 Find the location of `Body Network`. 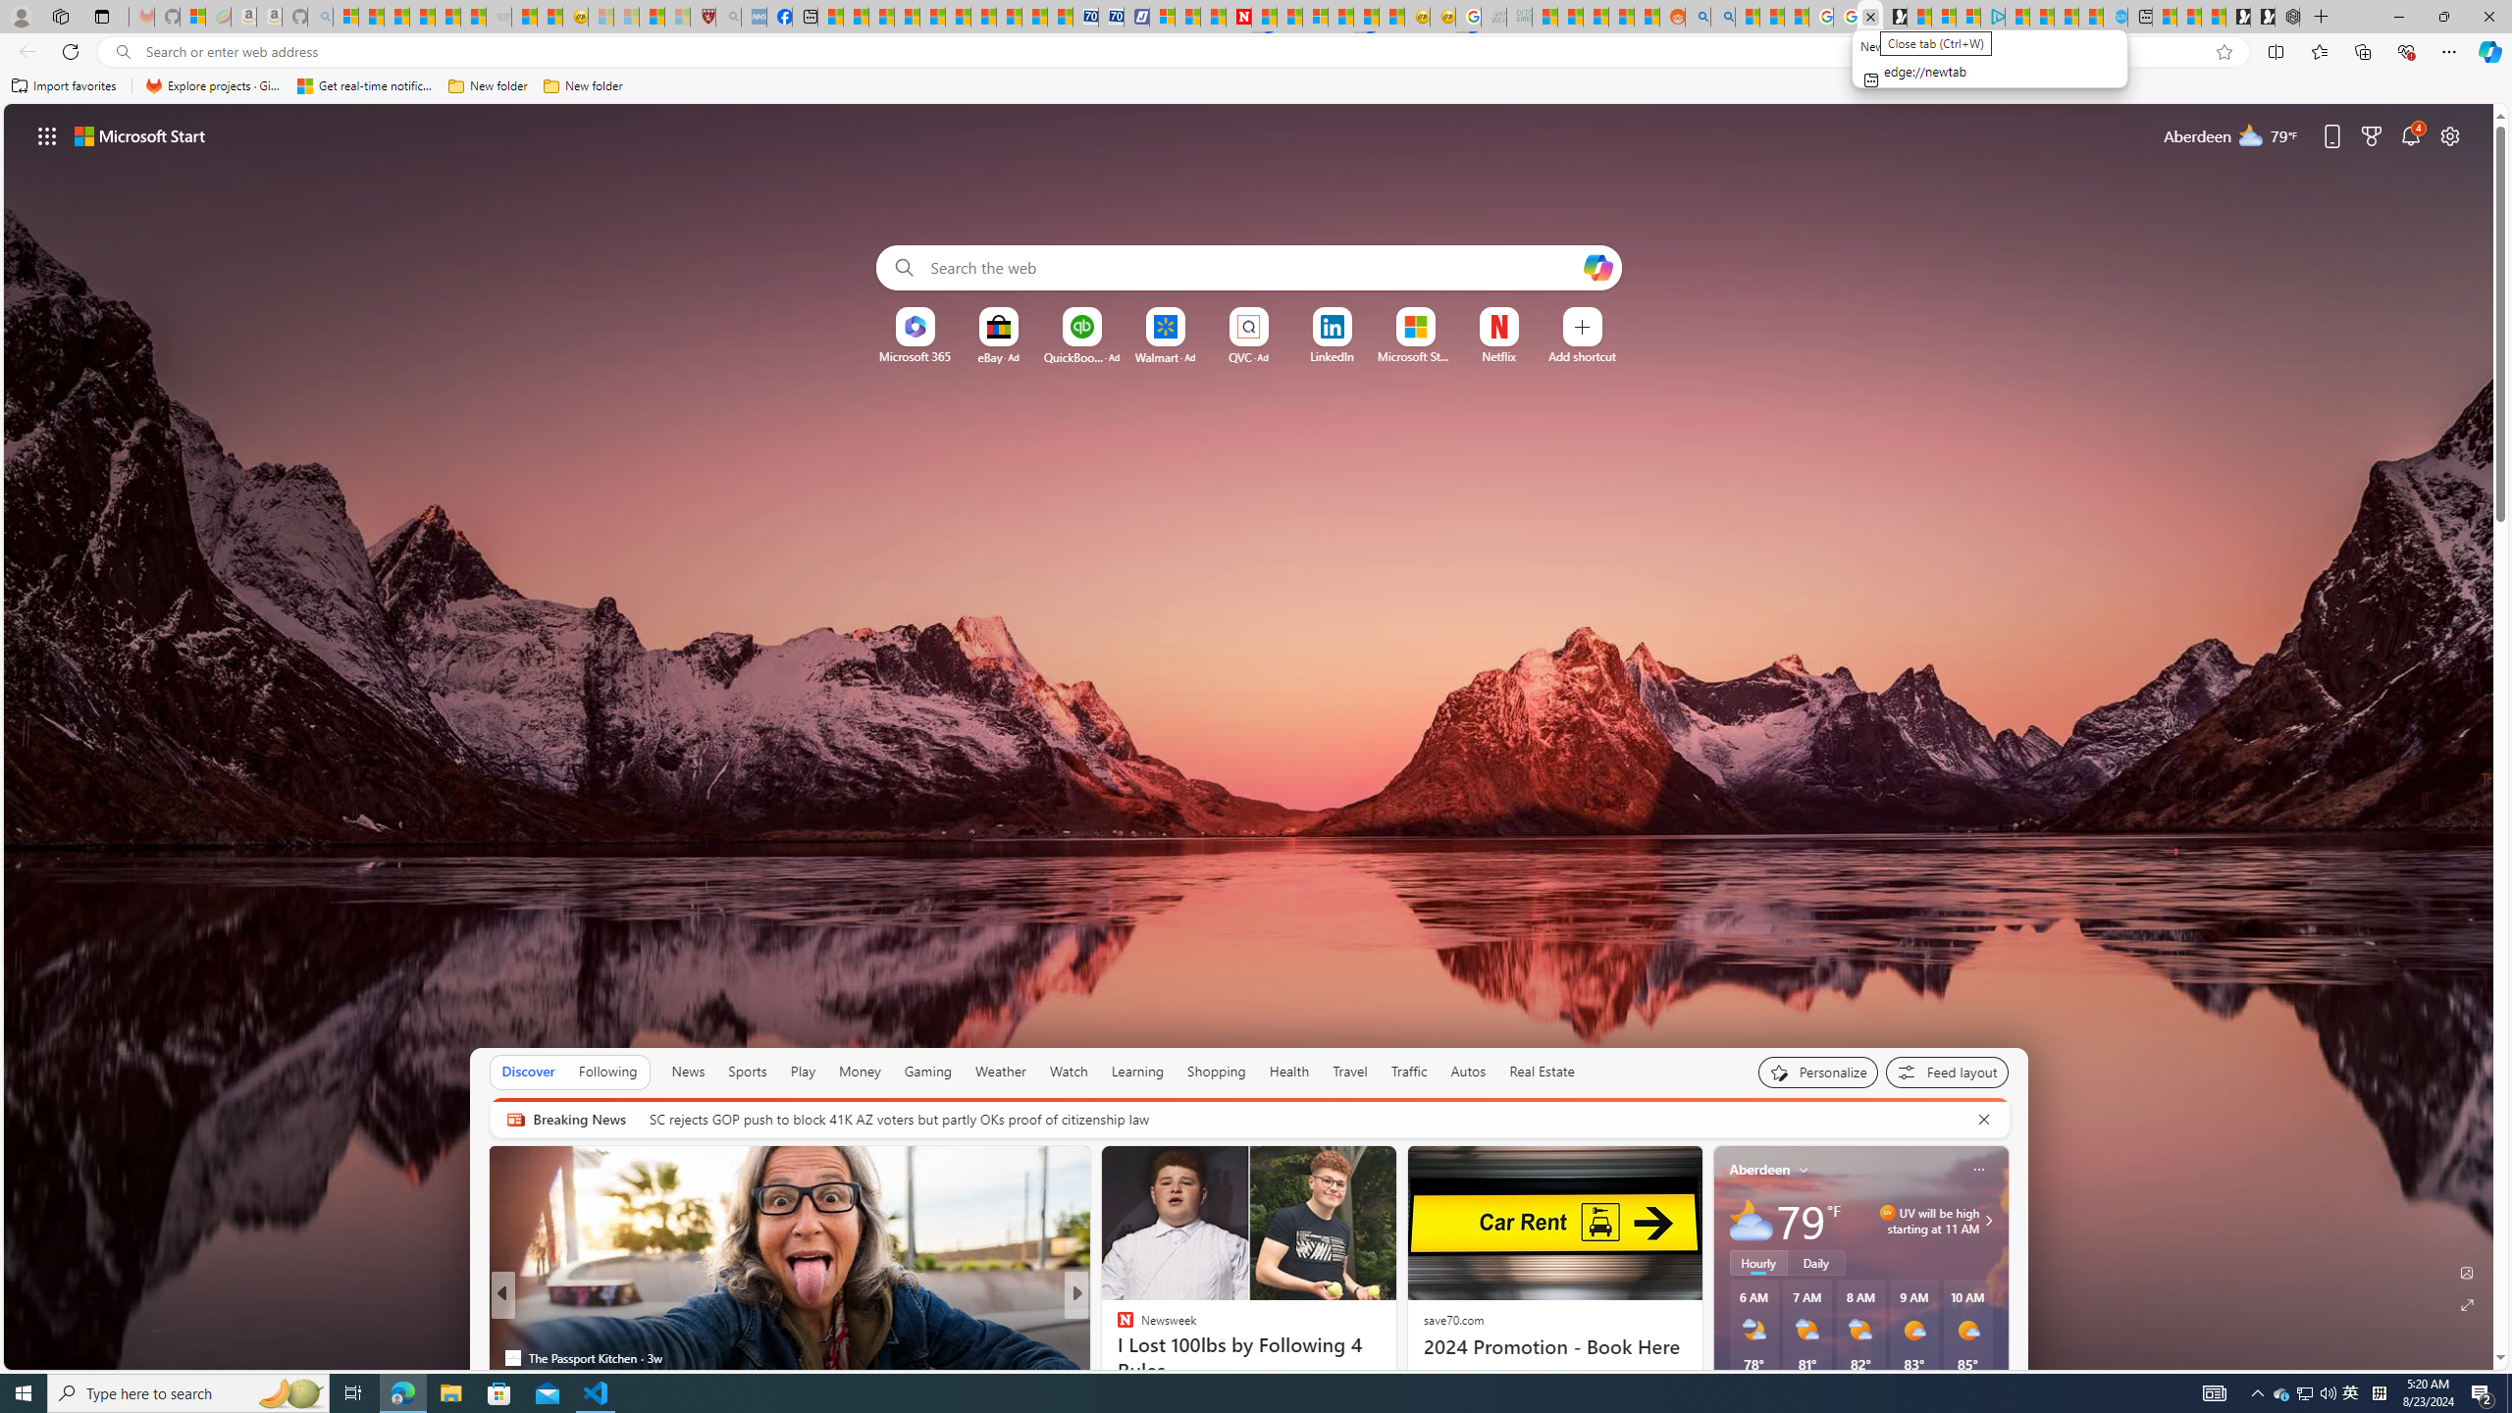

Body Network is located at coordinates (1116, 1326).